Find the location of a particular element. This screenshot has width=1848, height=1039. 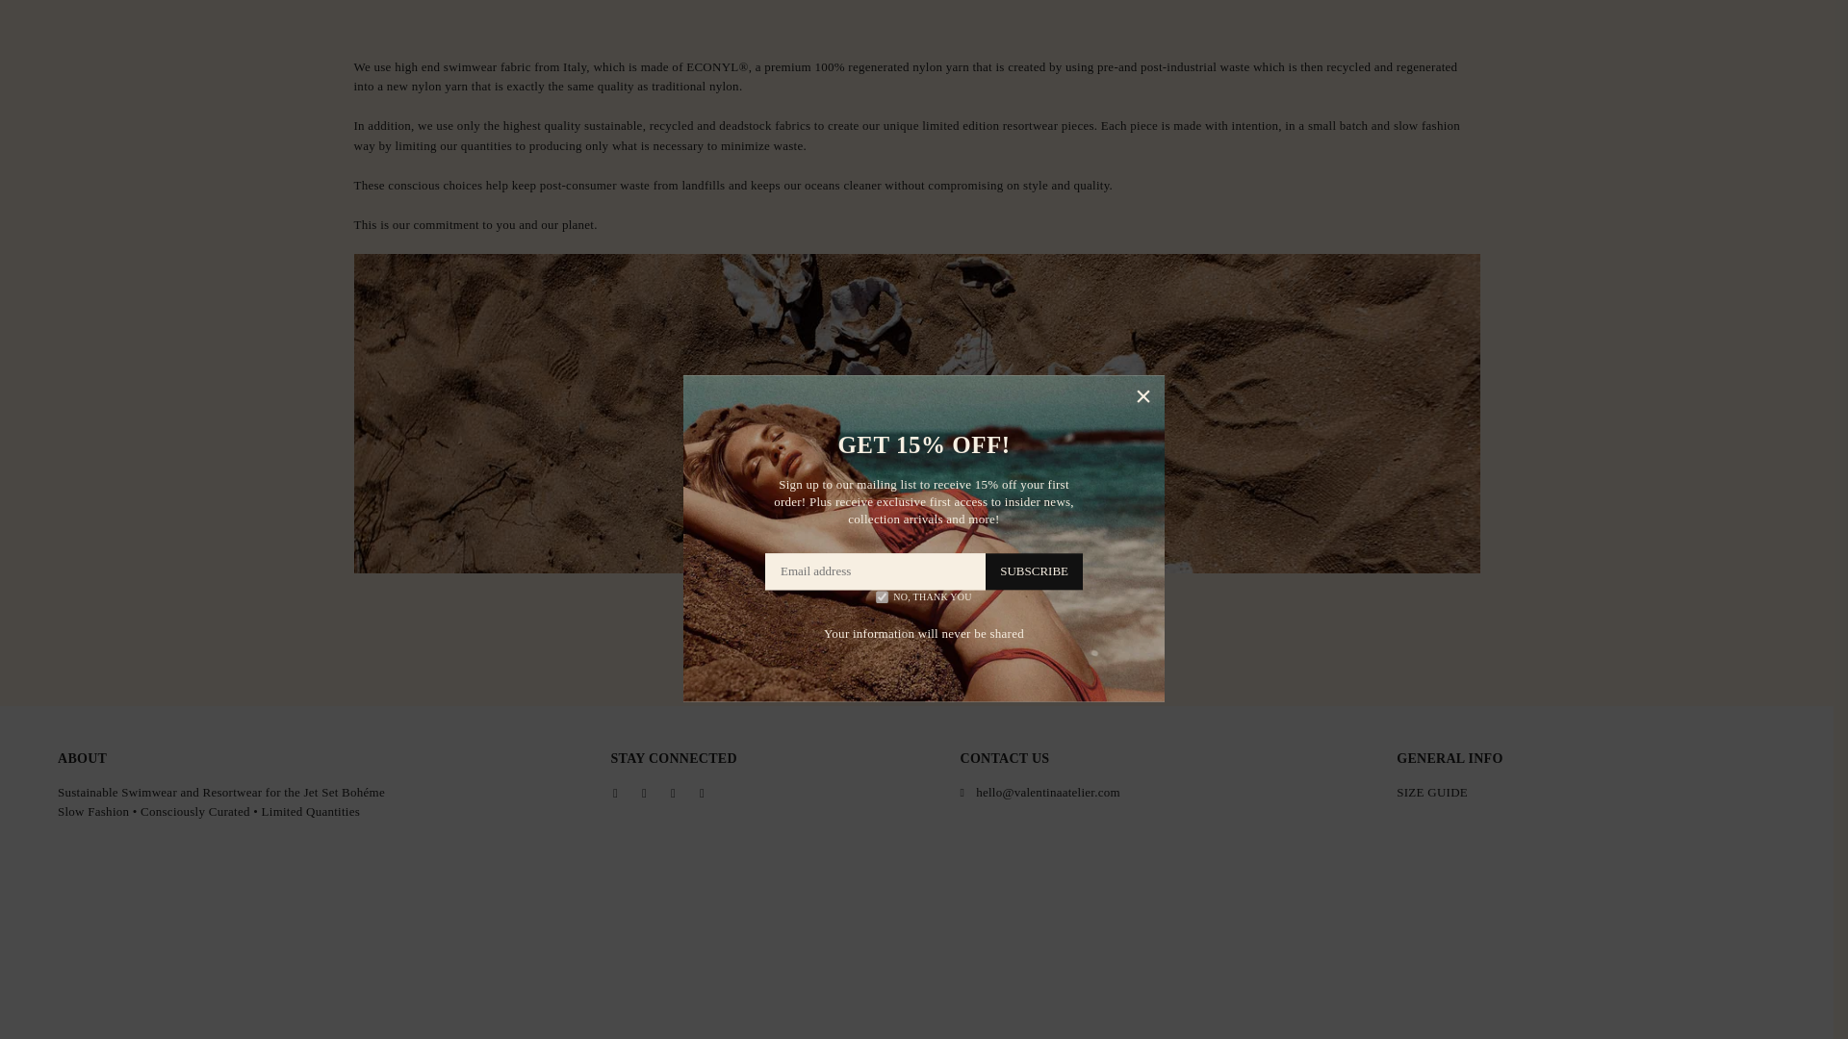

Venmo is located at coordinates (1716, 1012).